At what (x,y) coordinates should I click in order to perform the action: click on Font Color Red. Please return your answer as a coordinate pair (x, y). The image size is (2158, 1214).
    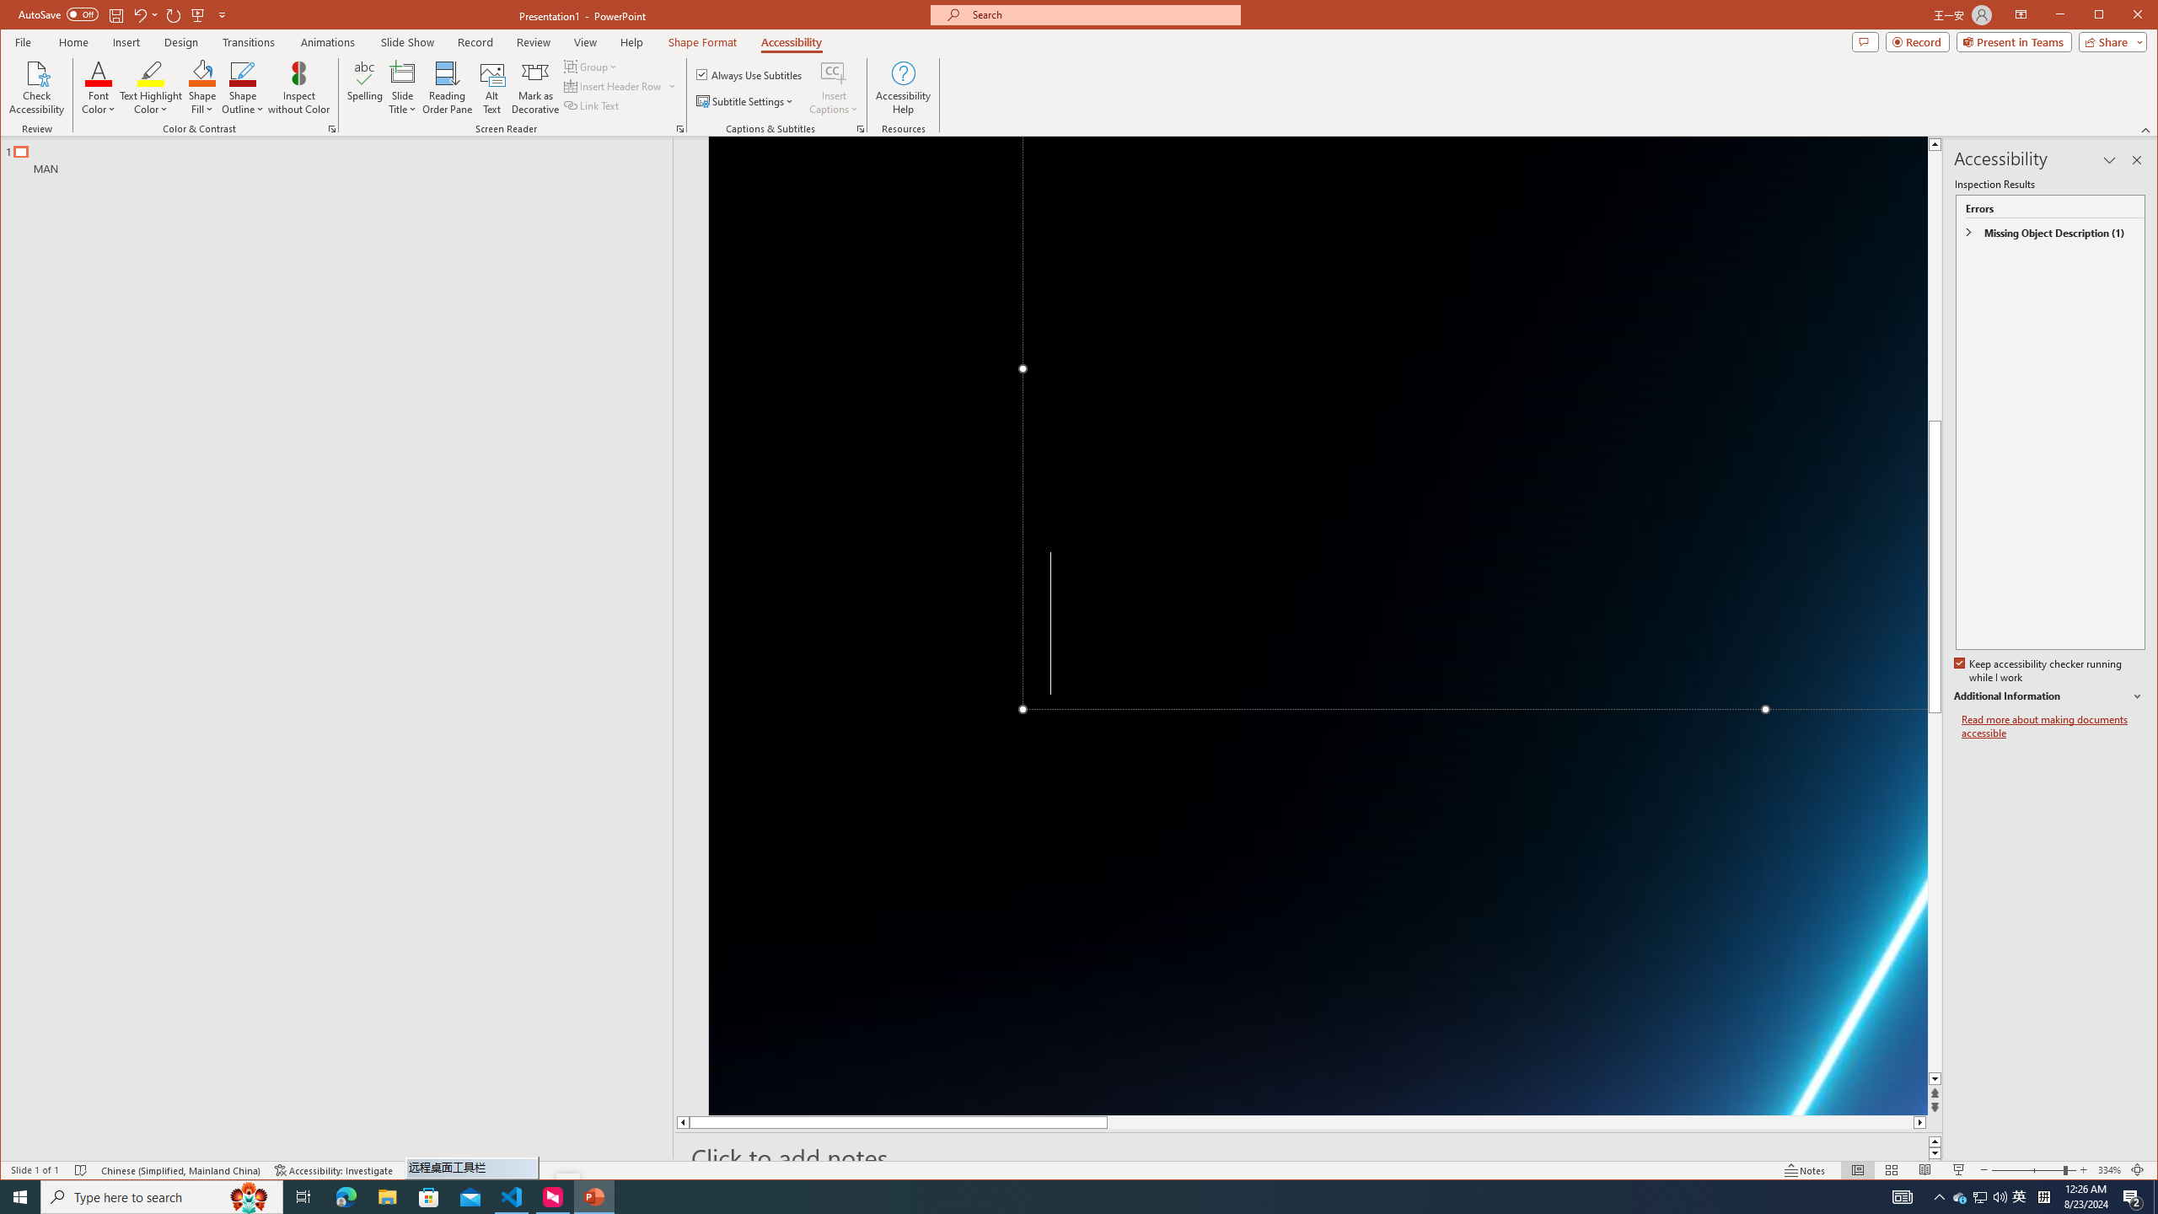
    Looking at the image, I should click on (2043, 1197).